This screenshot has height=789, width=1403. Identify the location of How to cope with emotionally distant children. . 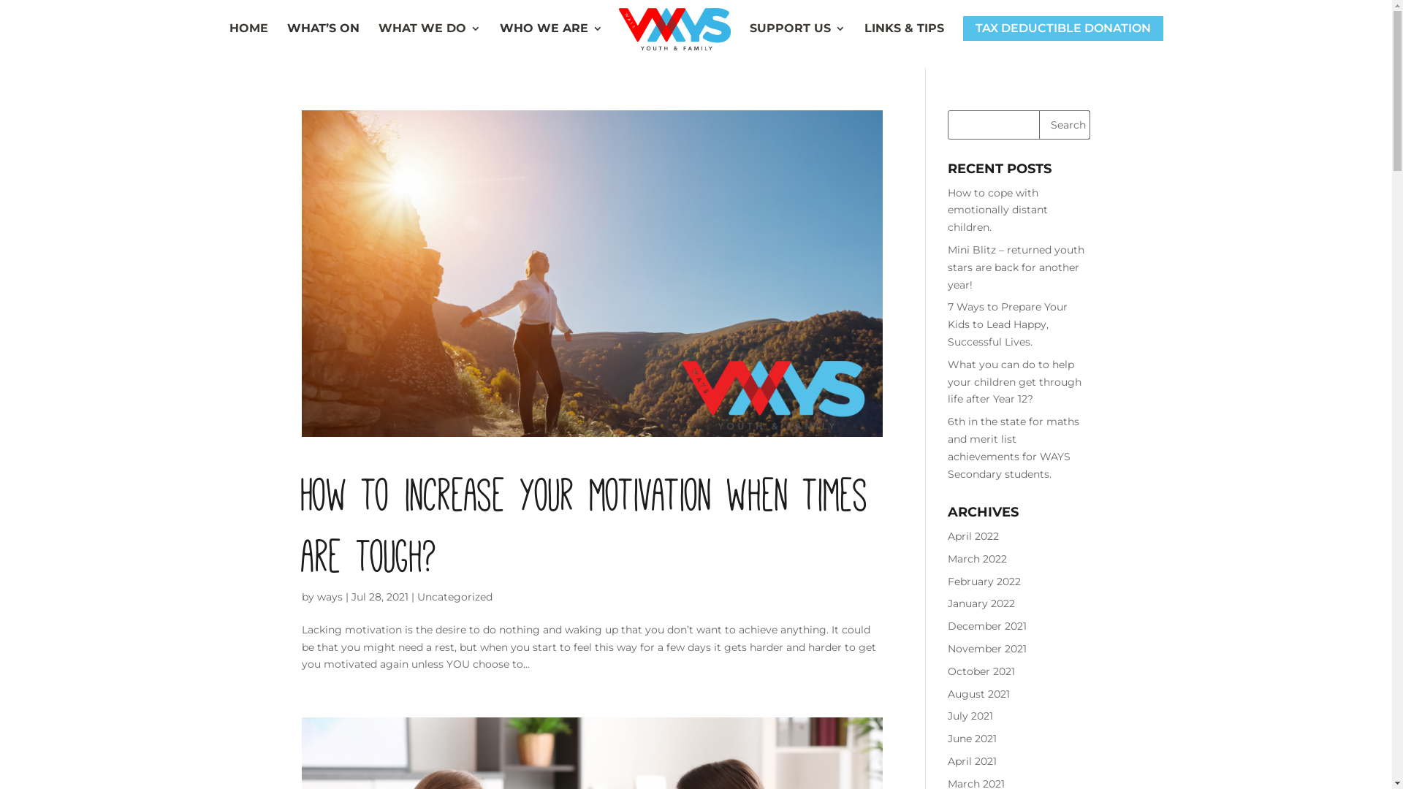
(998, 210).